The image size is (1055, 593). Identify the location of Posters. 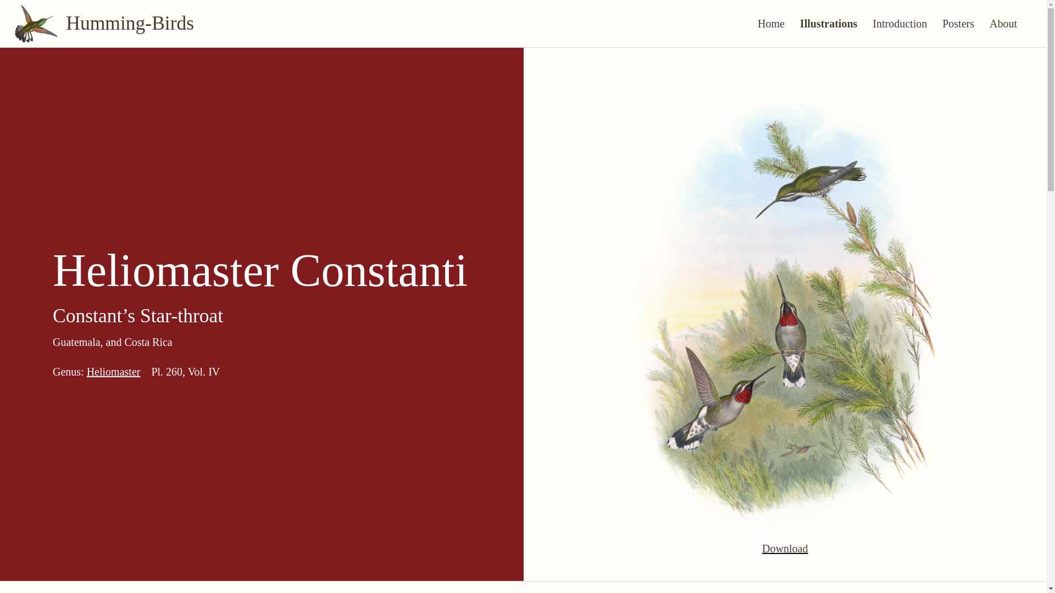
(958, 23).